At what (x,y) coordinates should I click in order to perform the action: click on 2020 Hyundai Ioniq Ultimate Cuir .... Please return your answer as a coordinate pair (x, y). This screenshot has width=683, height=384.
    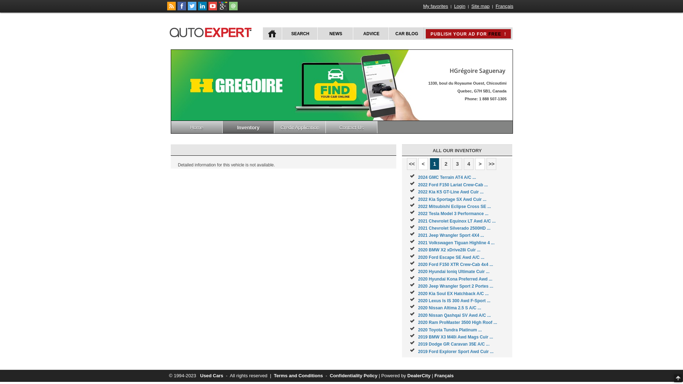
    Looking at the image, I should click on (454, 272).